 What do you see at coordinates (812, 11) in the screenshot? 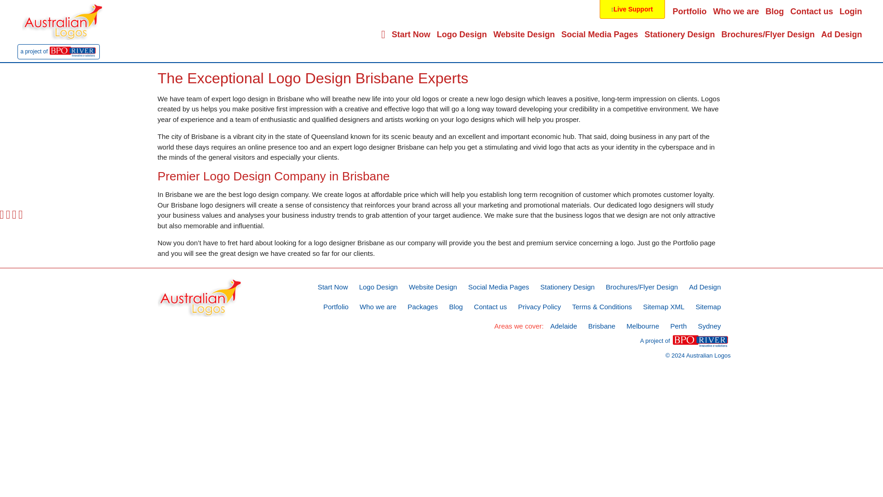
I see `Contact us` at bounding box center [812, 11].